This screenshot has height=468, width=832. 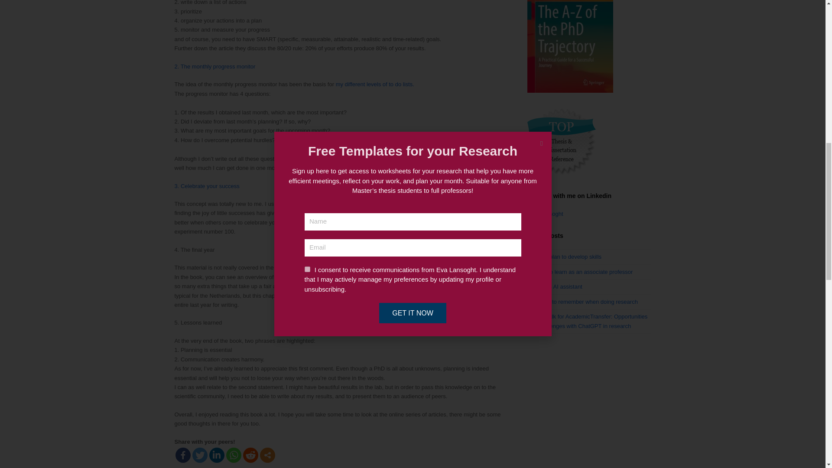 I want to click on Twitter, so click(x=199, y=455).